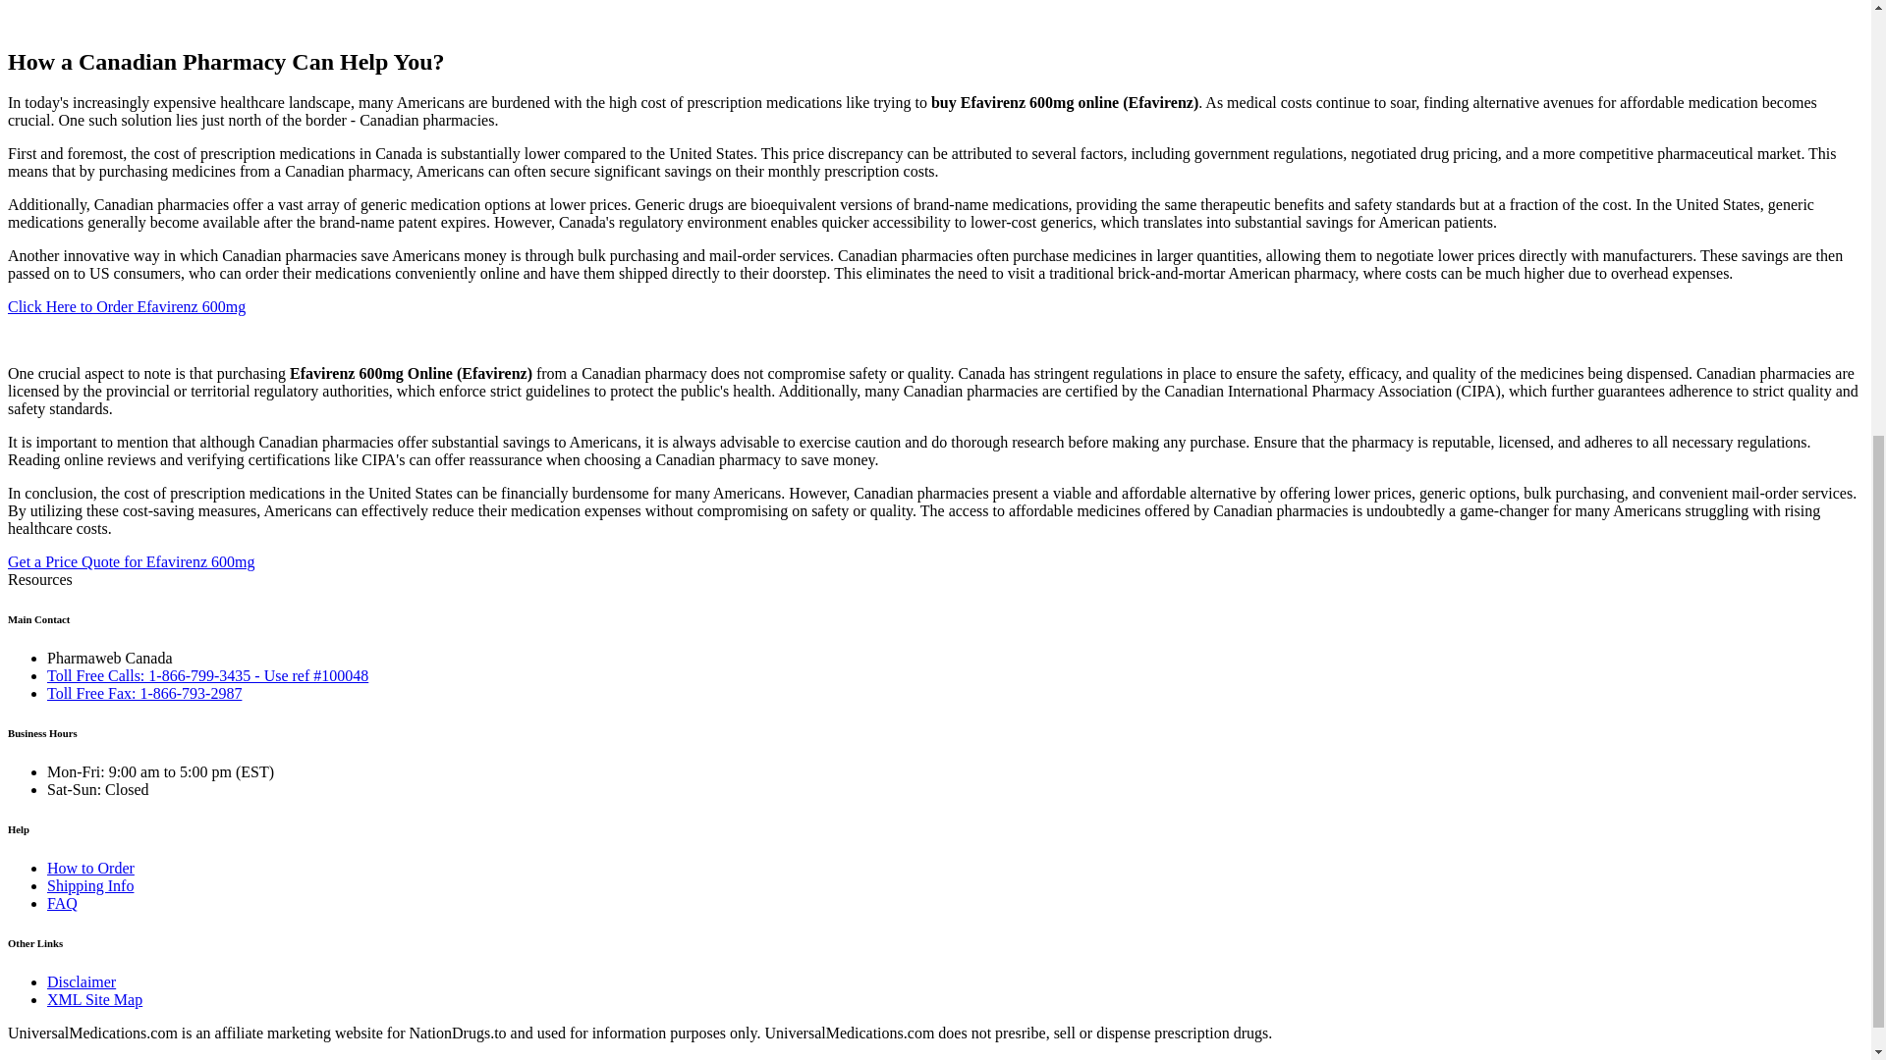 This screenshot has width=1886, height=1060. I want to click on Disclaimer, so click(81, 981).